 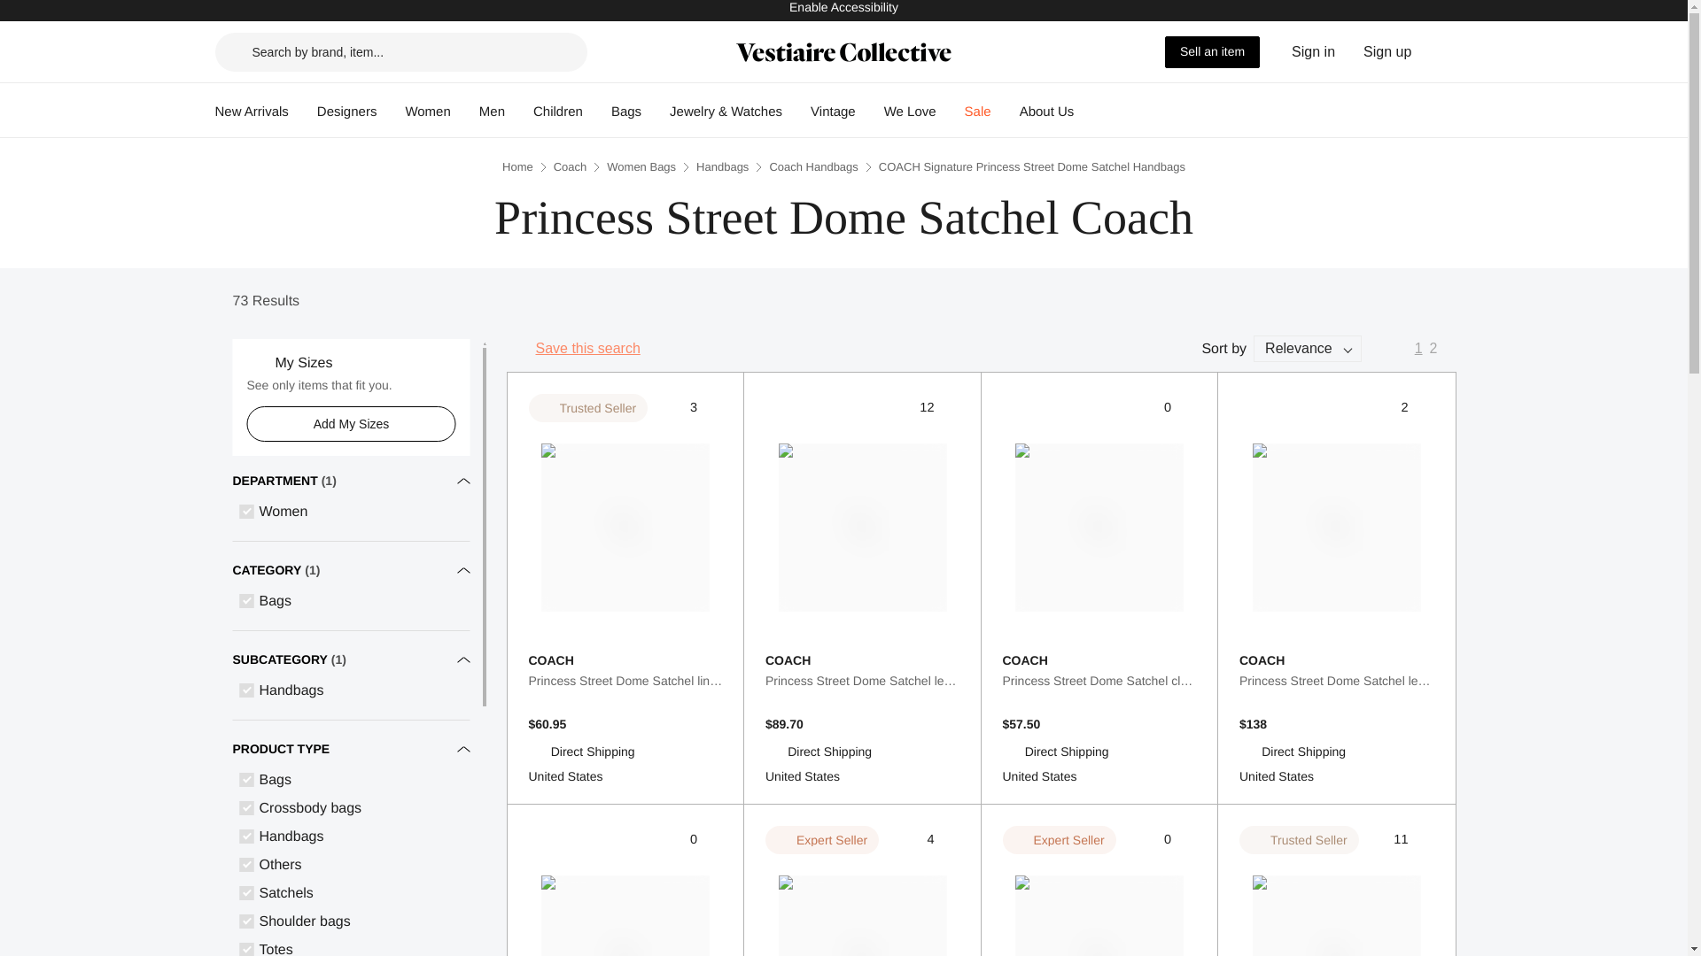 What do you see at coordinates (812, 166) in the screenshot?
I see `Coach Handbags` at bounding box center [812, 166].